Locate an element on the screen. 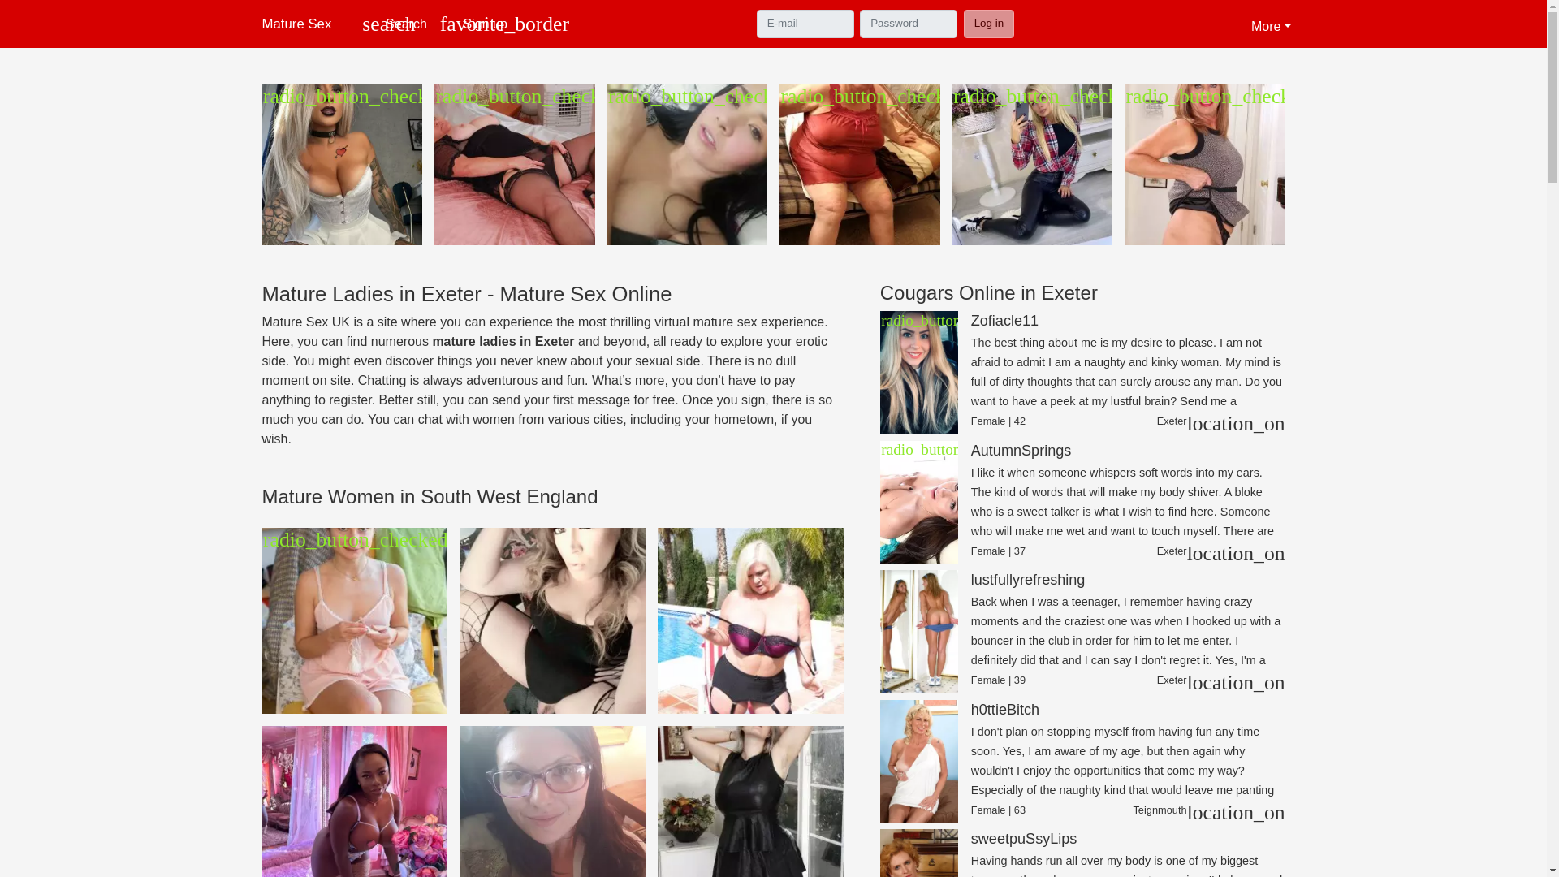 This screenshot has width=1559, height=877. Log in is located at coordinates (394, 24).